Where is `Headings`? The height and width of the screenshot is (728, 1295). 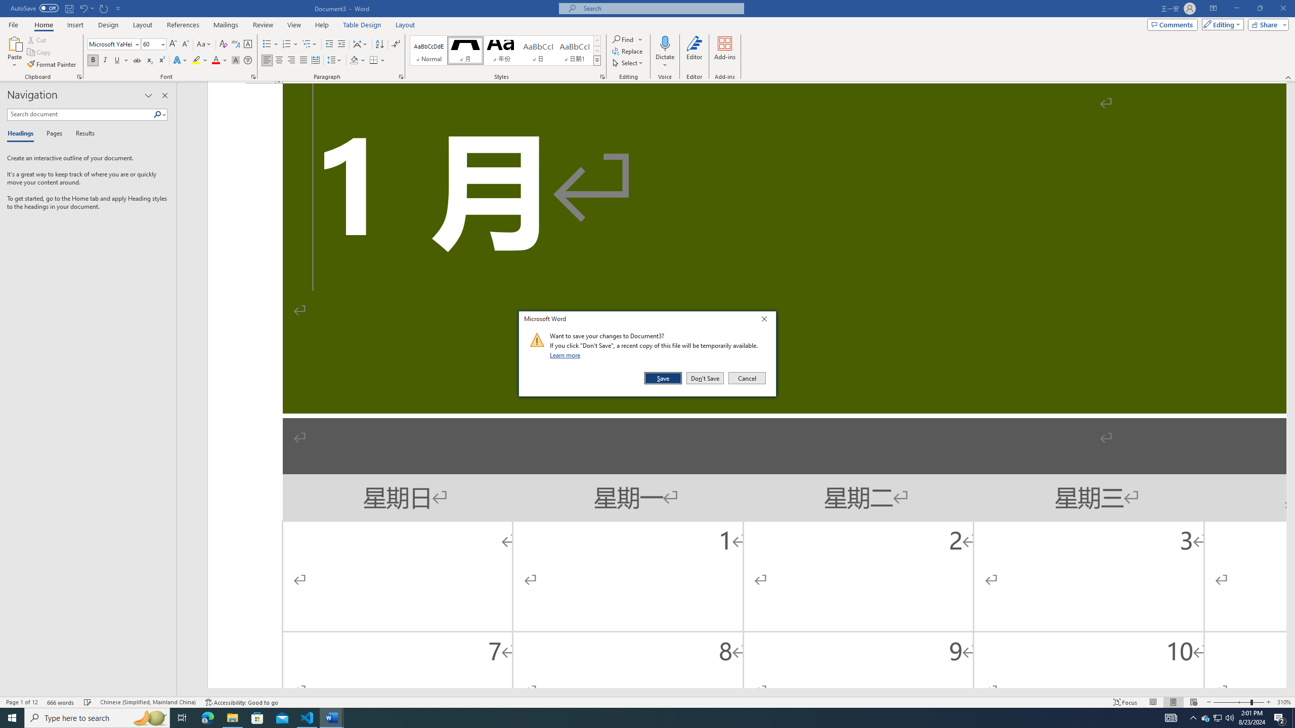 Headings is located at coordinates (22, 134).